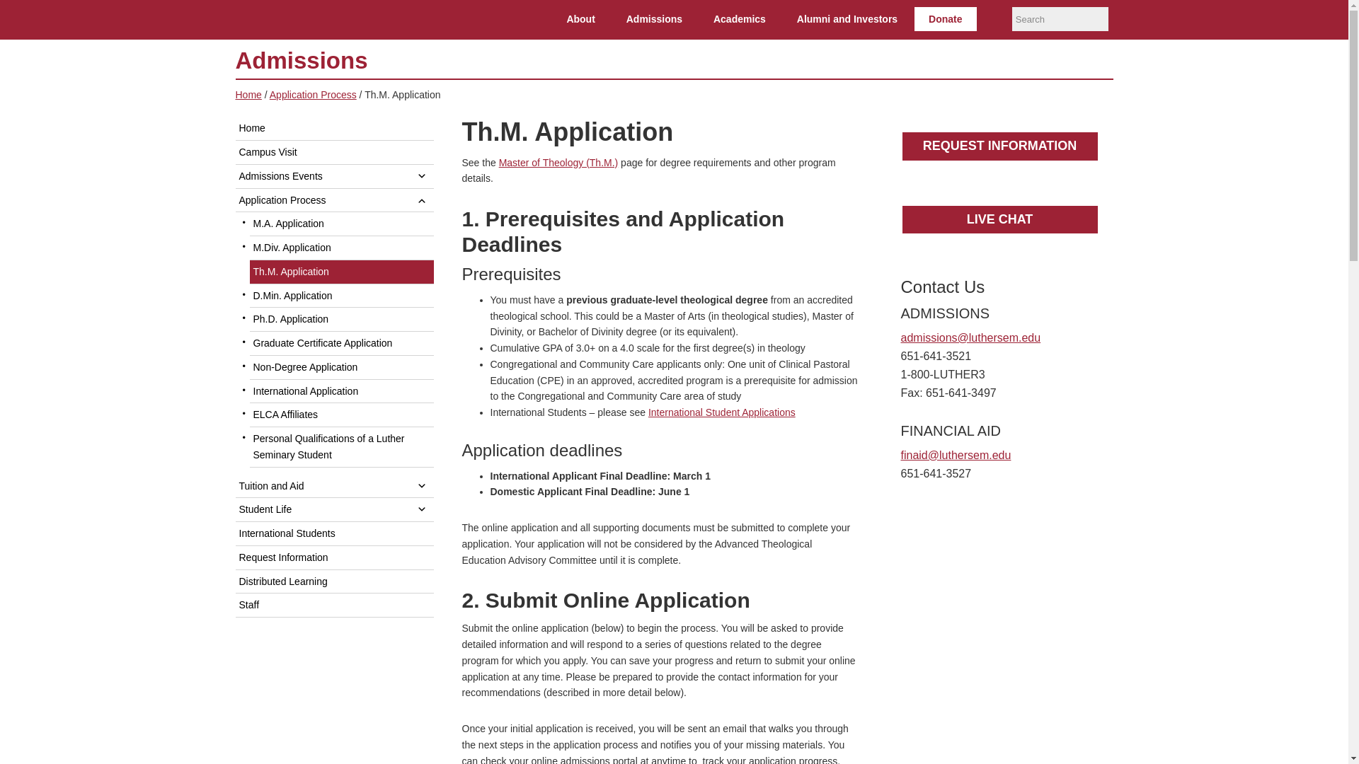 This screenshot has width=1359, height=764. I want to click on Admissions, so click(654, 18).